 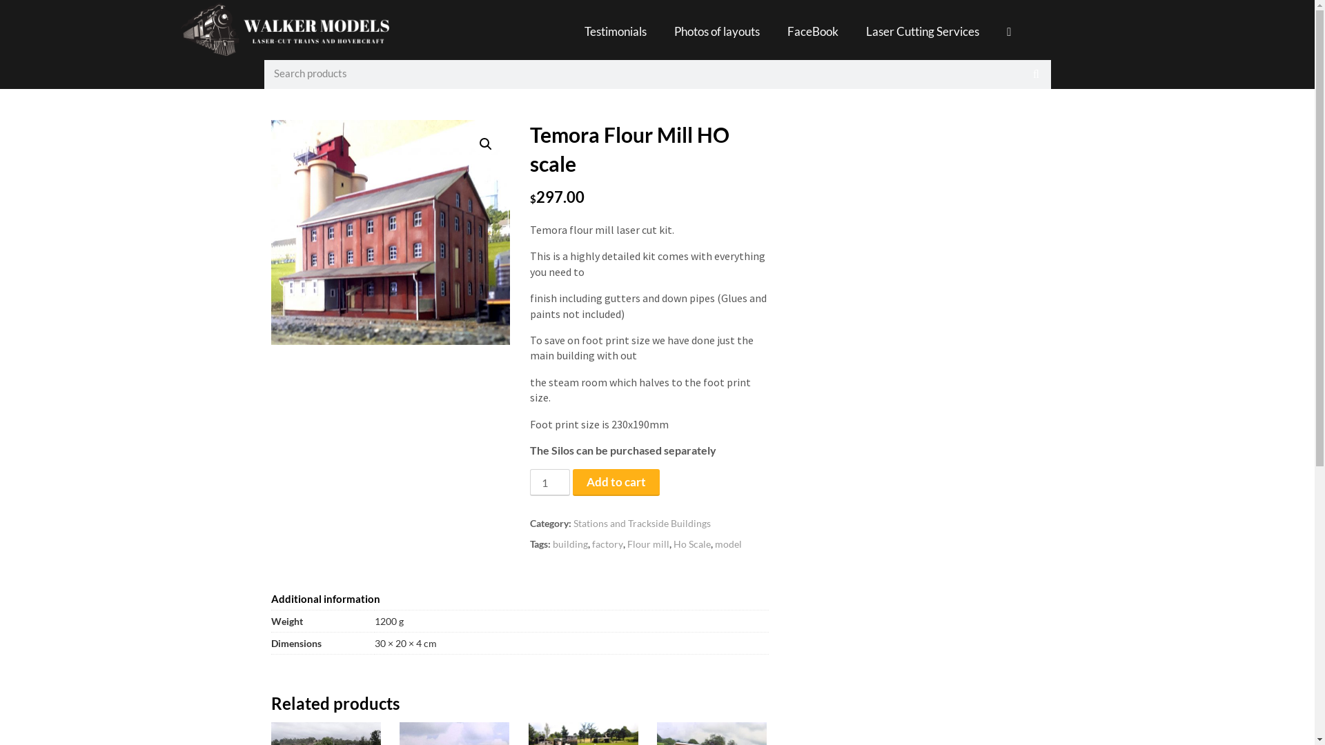 What do you see at coordinates (616, 483) in the screenshot?
I see `Add to cart` at bounding box center [616, 483].